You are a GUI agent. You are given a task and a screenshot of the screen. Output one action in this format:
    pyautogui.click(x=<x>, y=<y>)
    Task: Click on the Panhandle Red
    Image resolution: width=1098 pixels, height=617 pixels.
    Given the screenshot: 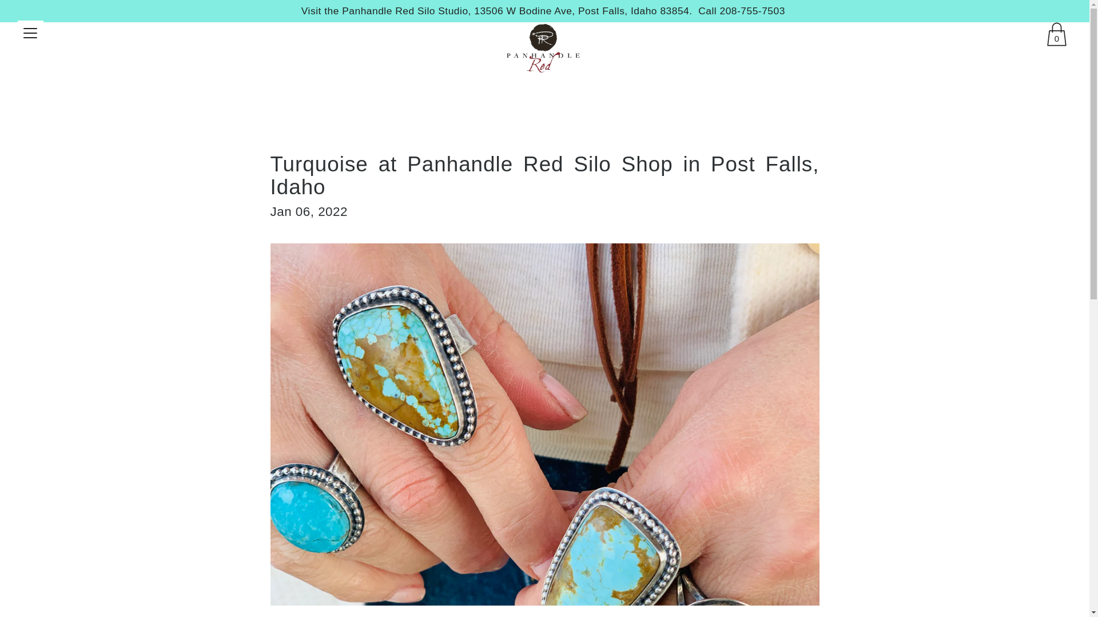 What is the action you would take?
    pyautogui.click(x=543, y=48)
    